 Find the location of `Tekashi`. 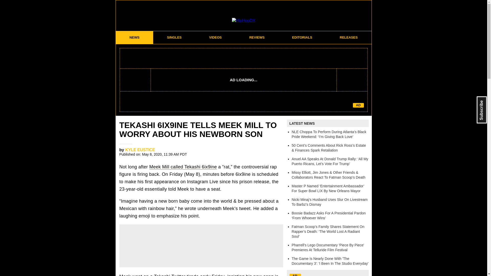

Tekashi is located at coordinates (162, 275).